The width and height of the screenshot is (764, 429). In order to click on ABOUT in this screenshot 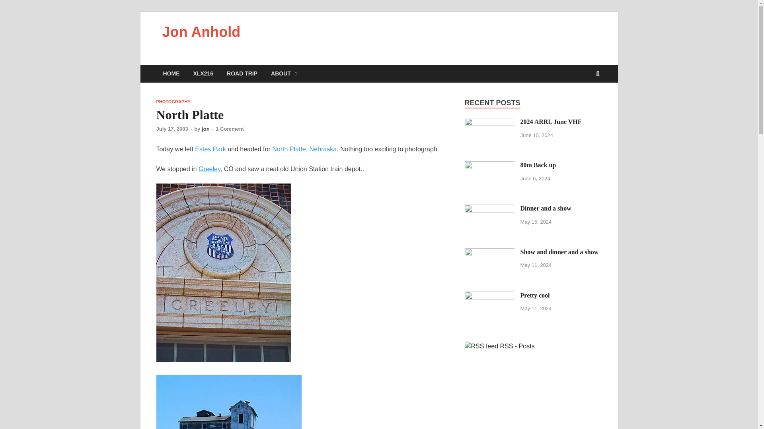, I will do `click(284, 74)`.